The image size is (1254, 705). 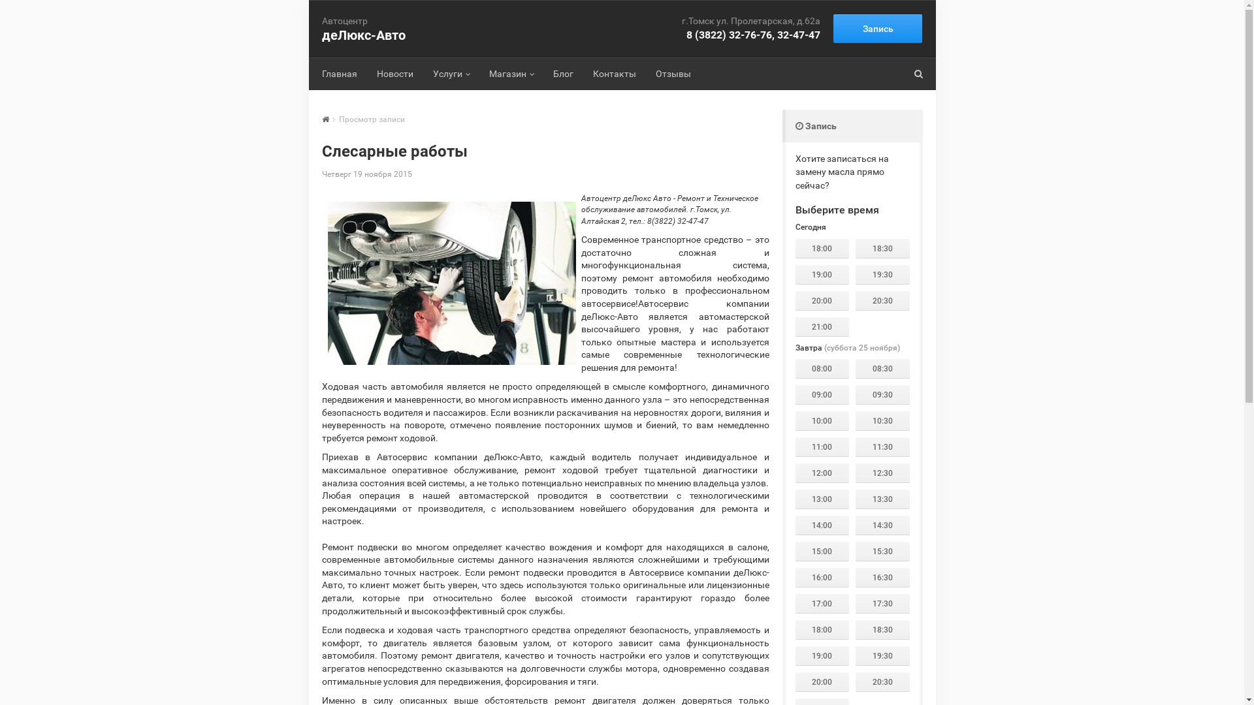 I want to click on 17:30, so click(x=883, y=604).